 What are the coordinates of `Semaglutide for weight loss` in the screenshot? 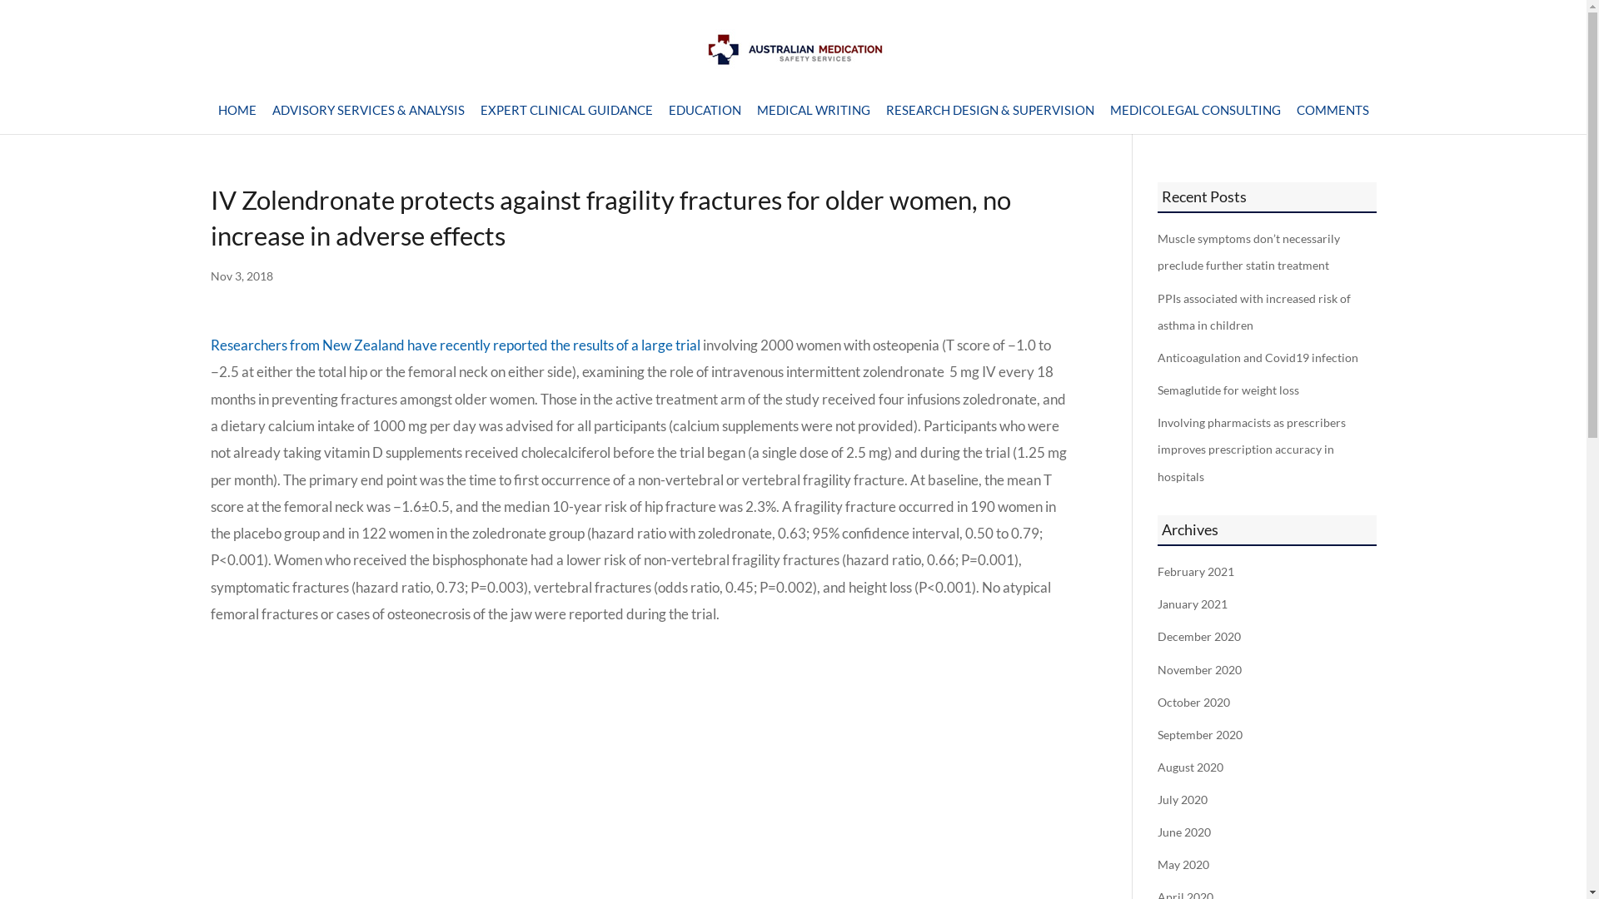 It's located at (1228, 390).